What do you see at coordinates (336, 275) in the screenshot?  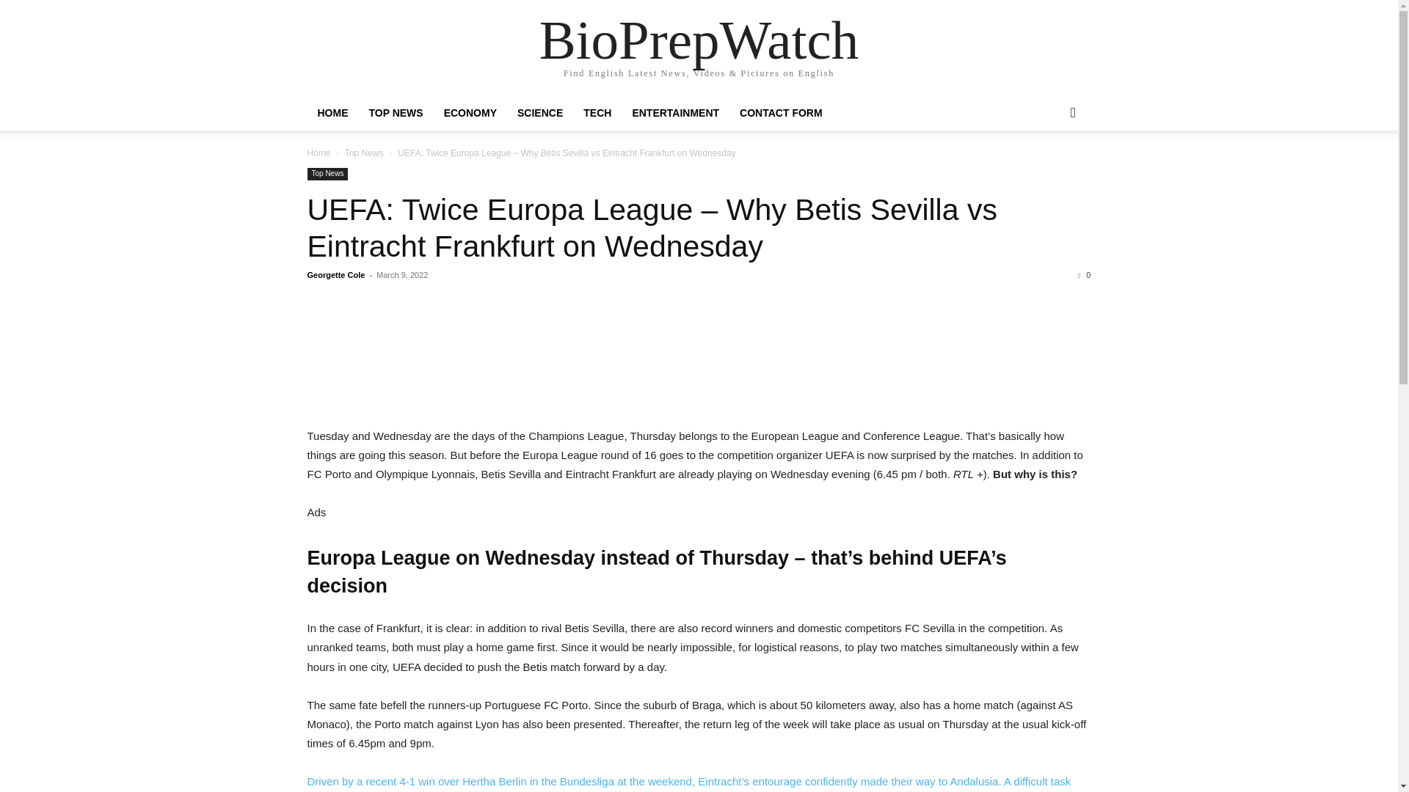 I see `Georgette Cole` at bounding box center [336, 275].